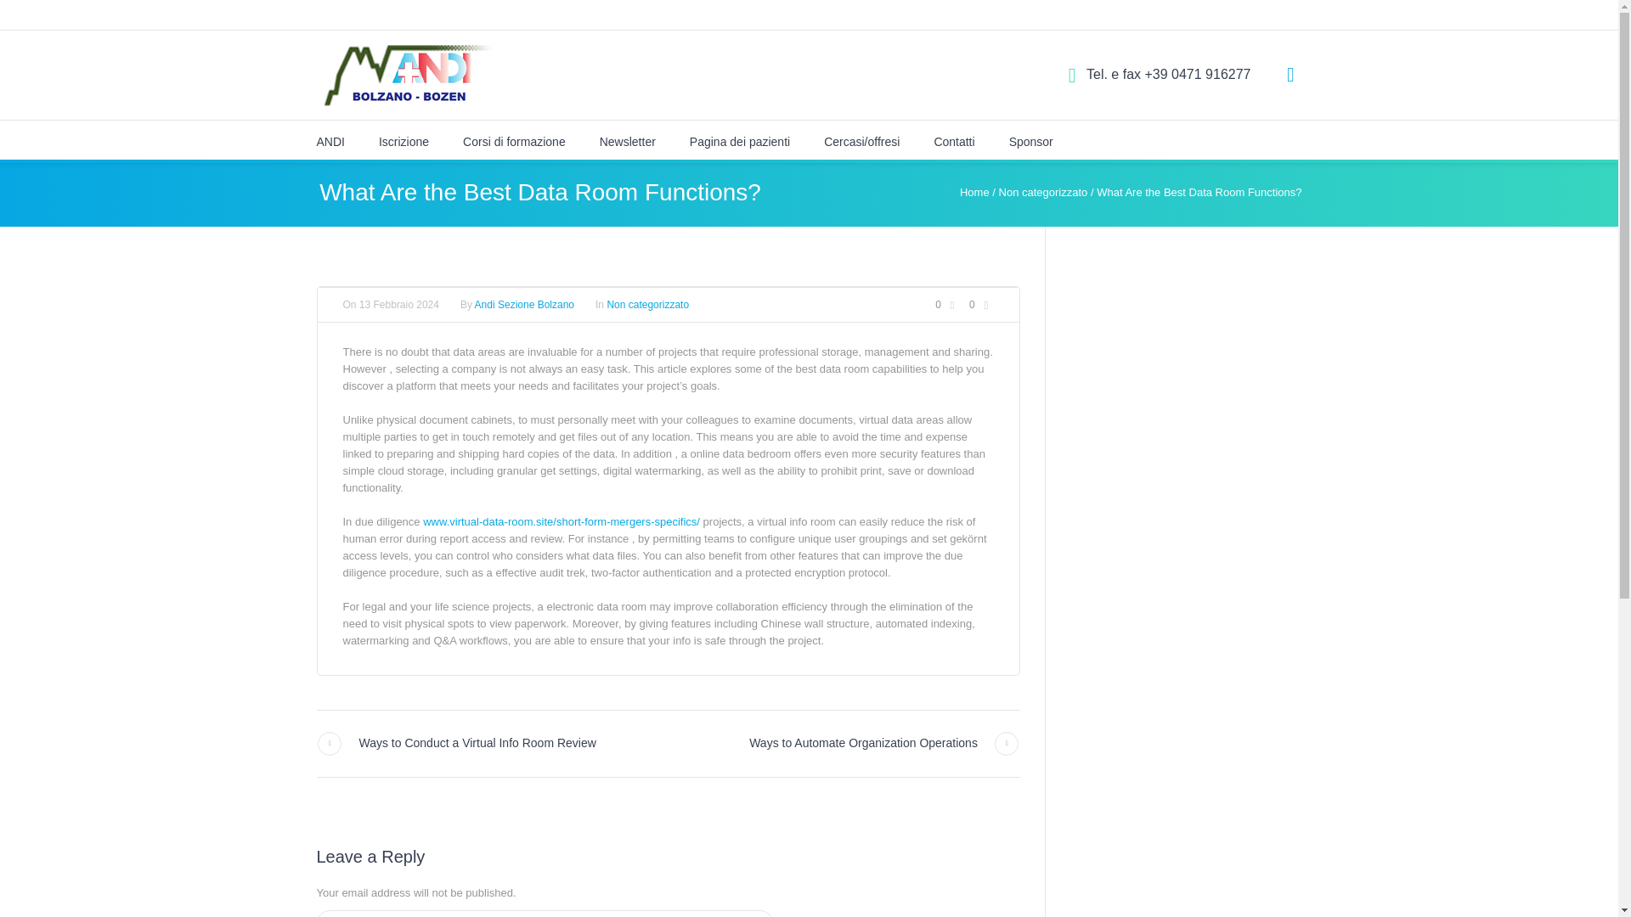 The width and height of the screenshot is (1631, 917). I want to click on Pagina dei pazienti, so click(739, 141).